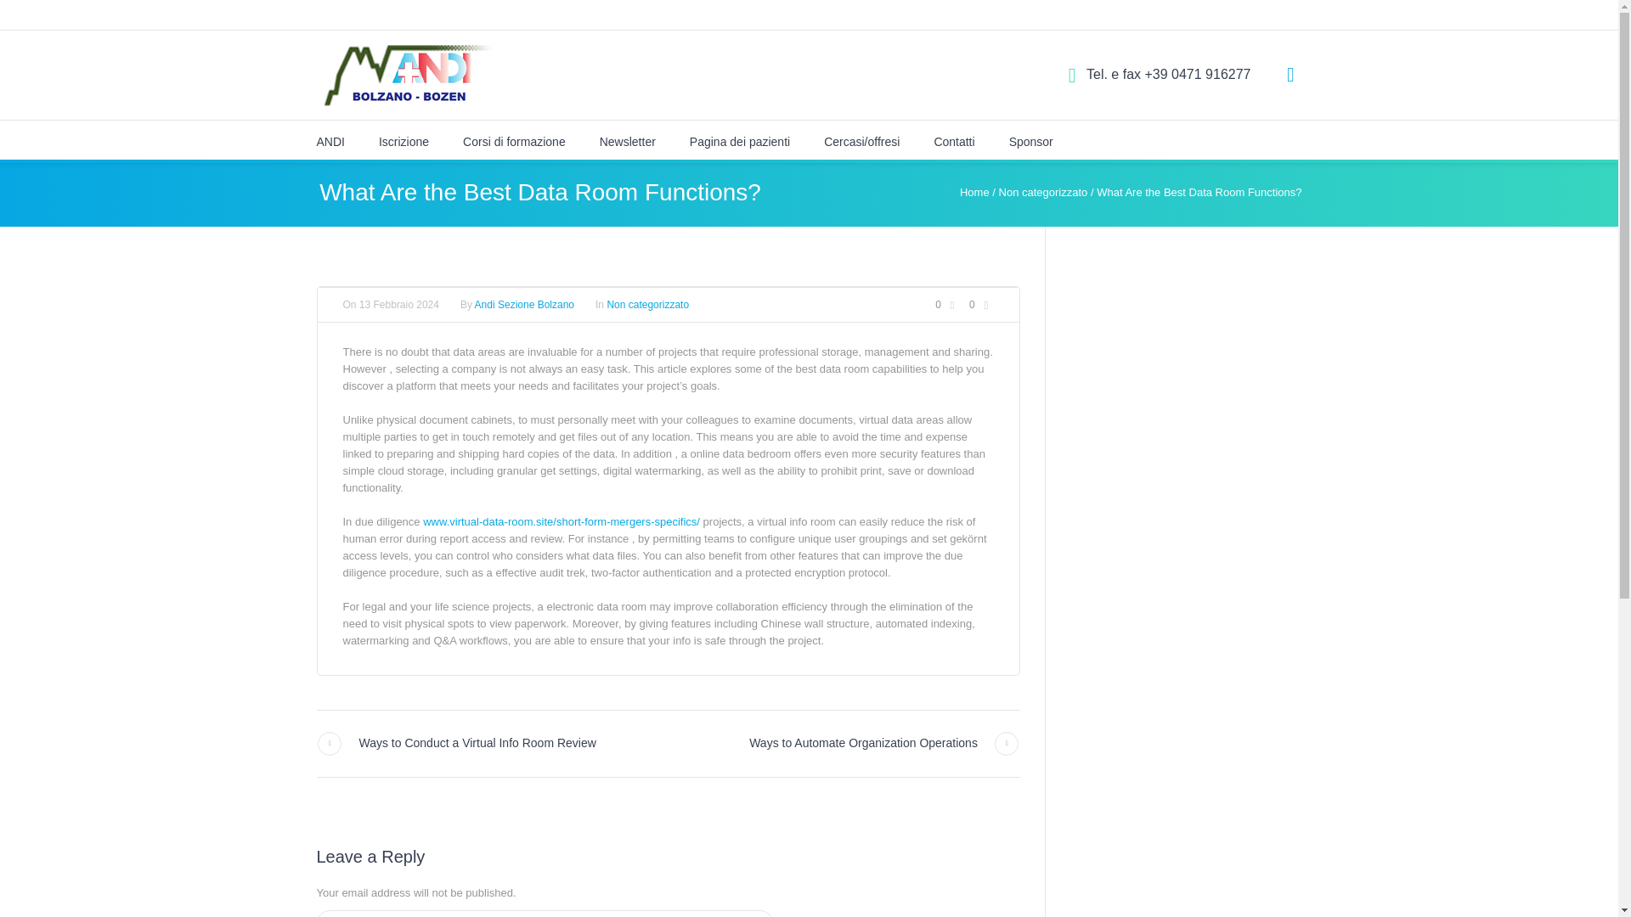 The width and height of the screenshot is (1631, 917). I want to click on Pagina dei pazienti, so click(739, 141).